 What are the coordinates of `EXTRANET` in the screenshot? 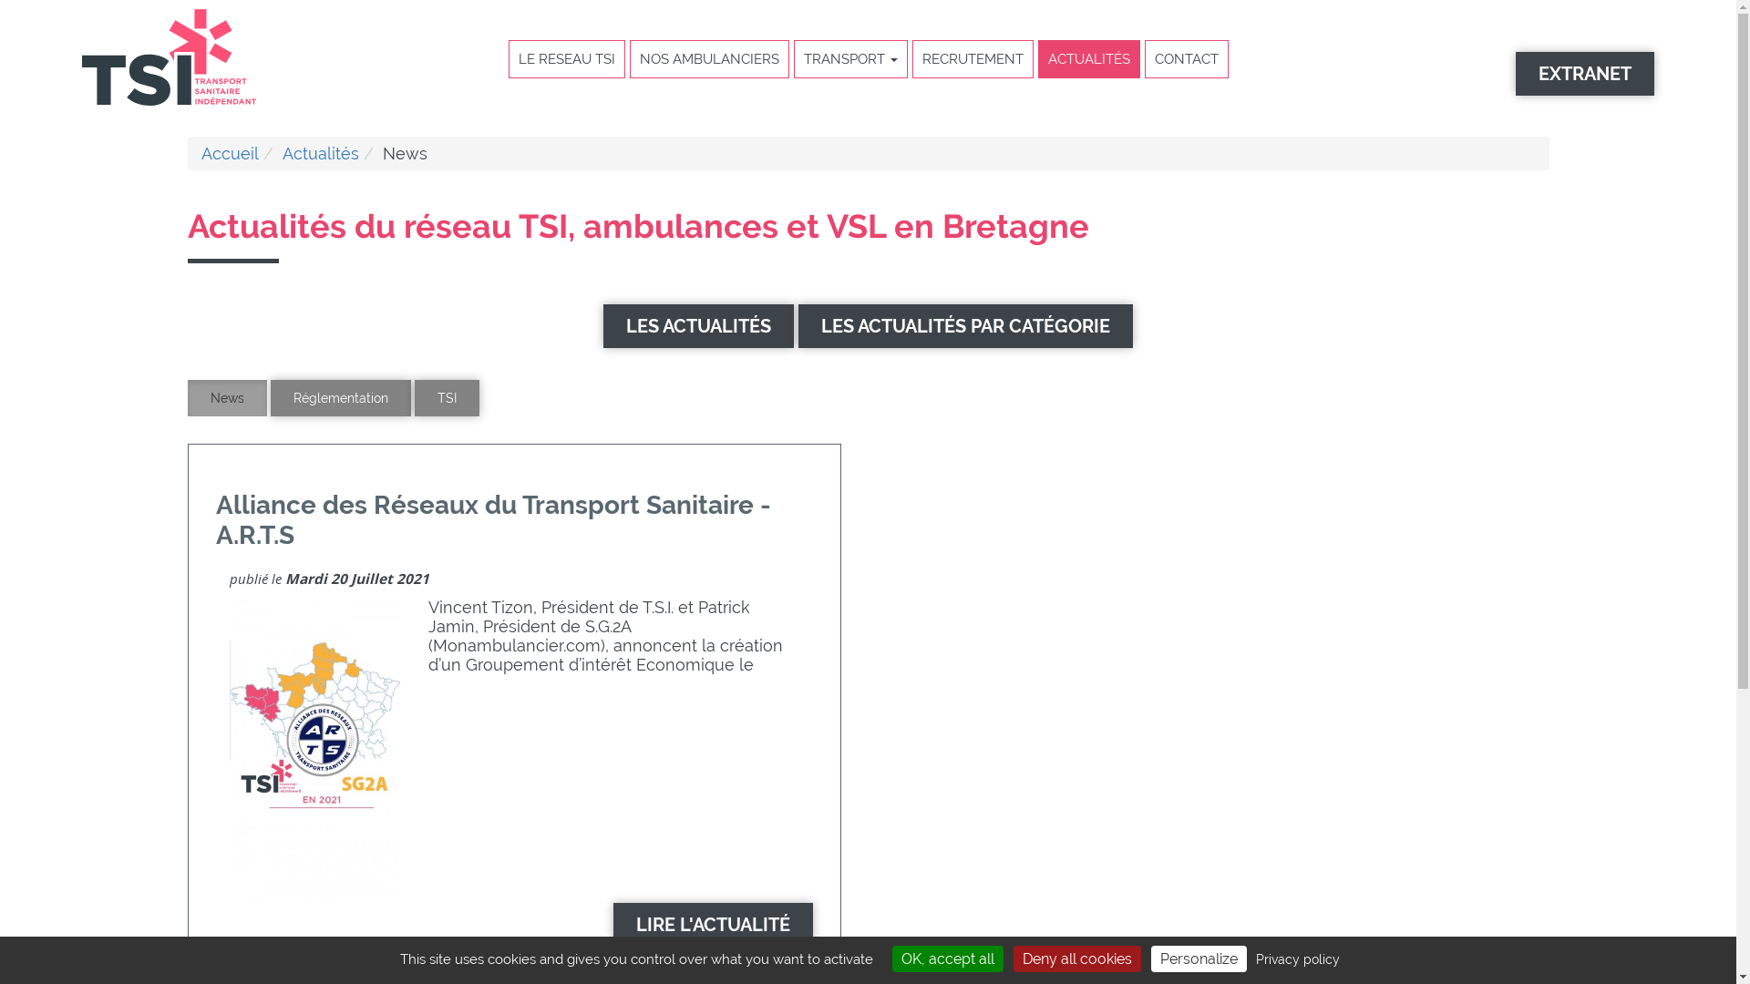 It's located at (1585, 74).